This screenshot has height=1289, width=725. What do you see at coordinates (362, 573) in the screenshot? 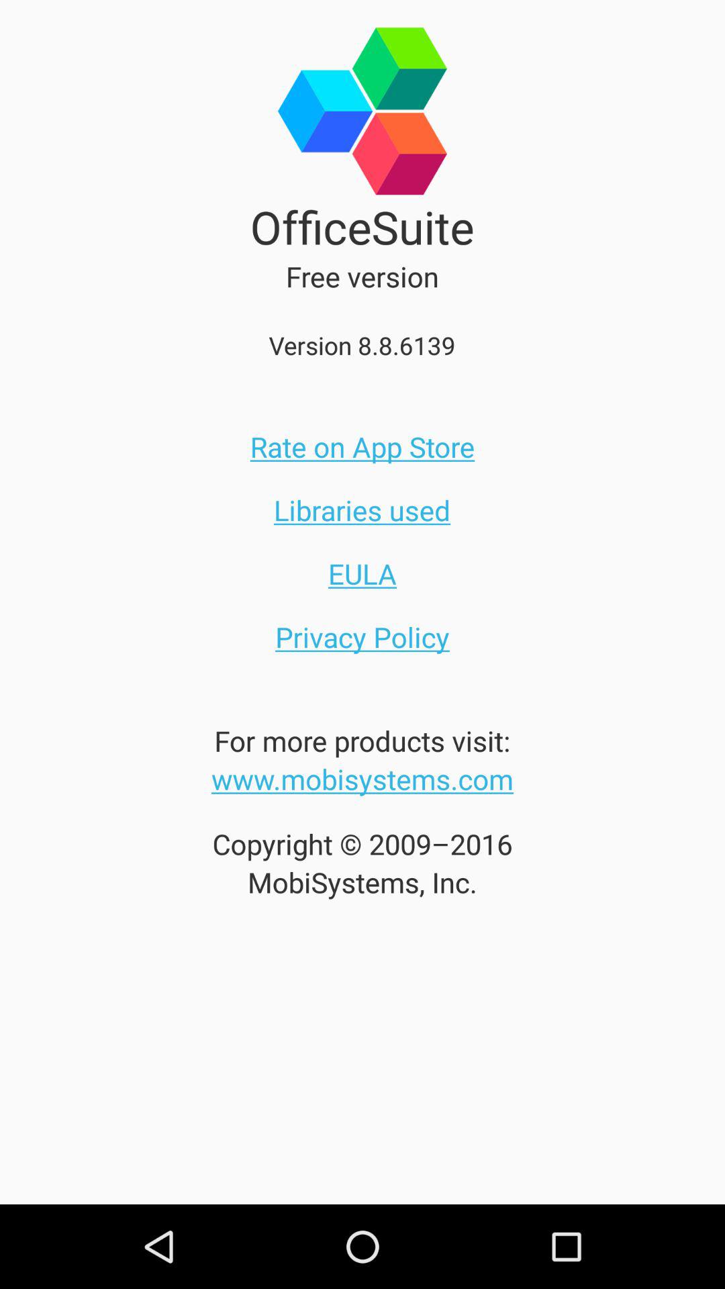
I see `scroll to the eula icon` at bounding box center [362, 573].